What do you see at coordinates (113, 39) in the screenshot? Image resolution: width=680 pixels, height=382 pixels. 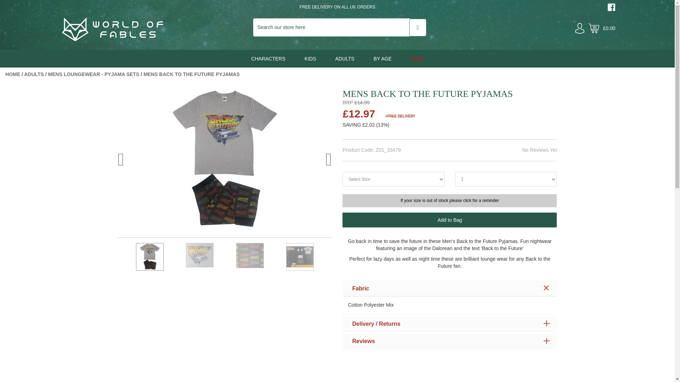 I see `World Of Fables` at bounding box center [113, 39].